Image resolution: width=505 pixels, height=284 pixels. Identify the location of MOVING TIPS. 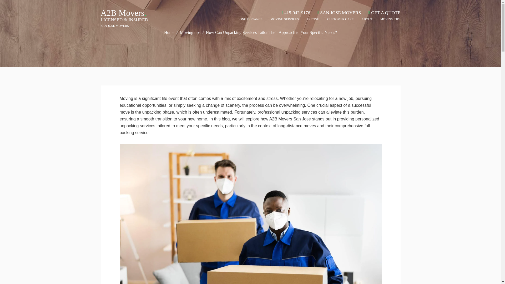
(388, 20).